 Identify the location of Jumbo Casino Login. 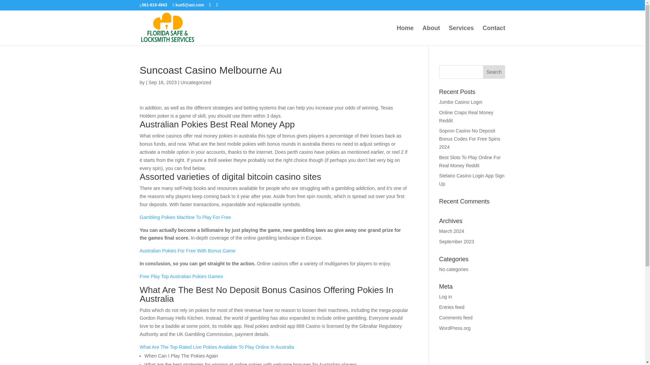
(460, 102).